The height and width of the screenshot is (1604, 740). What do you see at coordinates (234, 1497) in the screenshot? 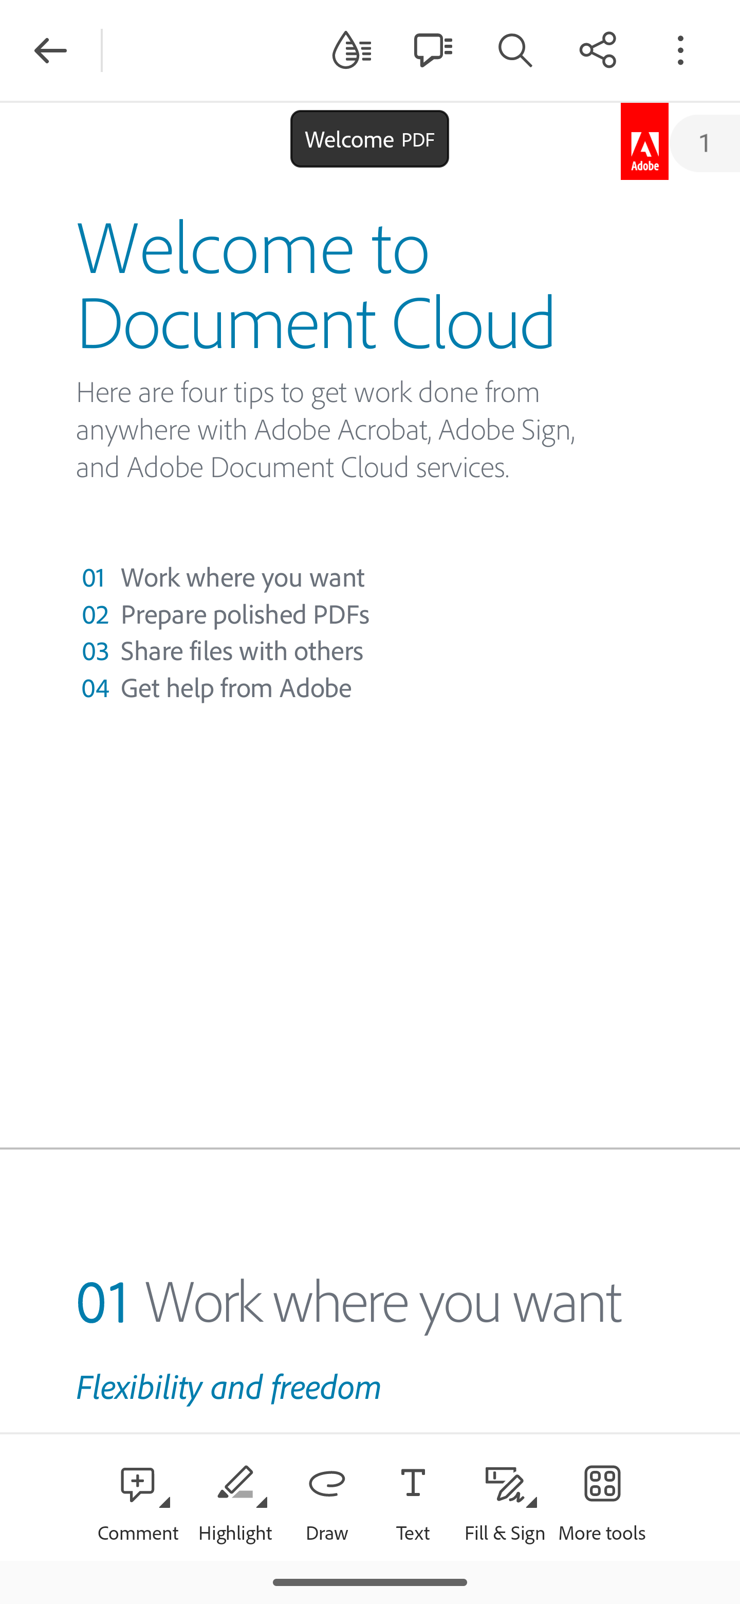
I see `Highlight` at bounding box center [234, 1497].